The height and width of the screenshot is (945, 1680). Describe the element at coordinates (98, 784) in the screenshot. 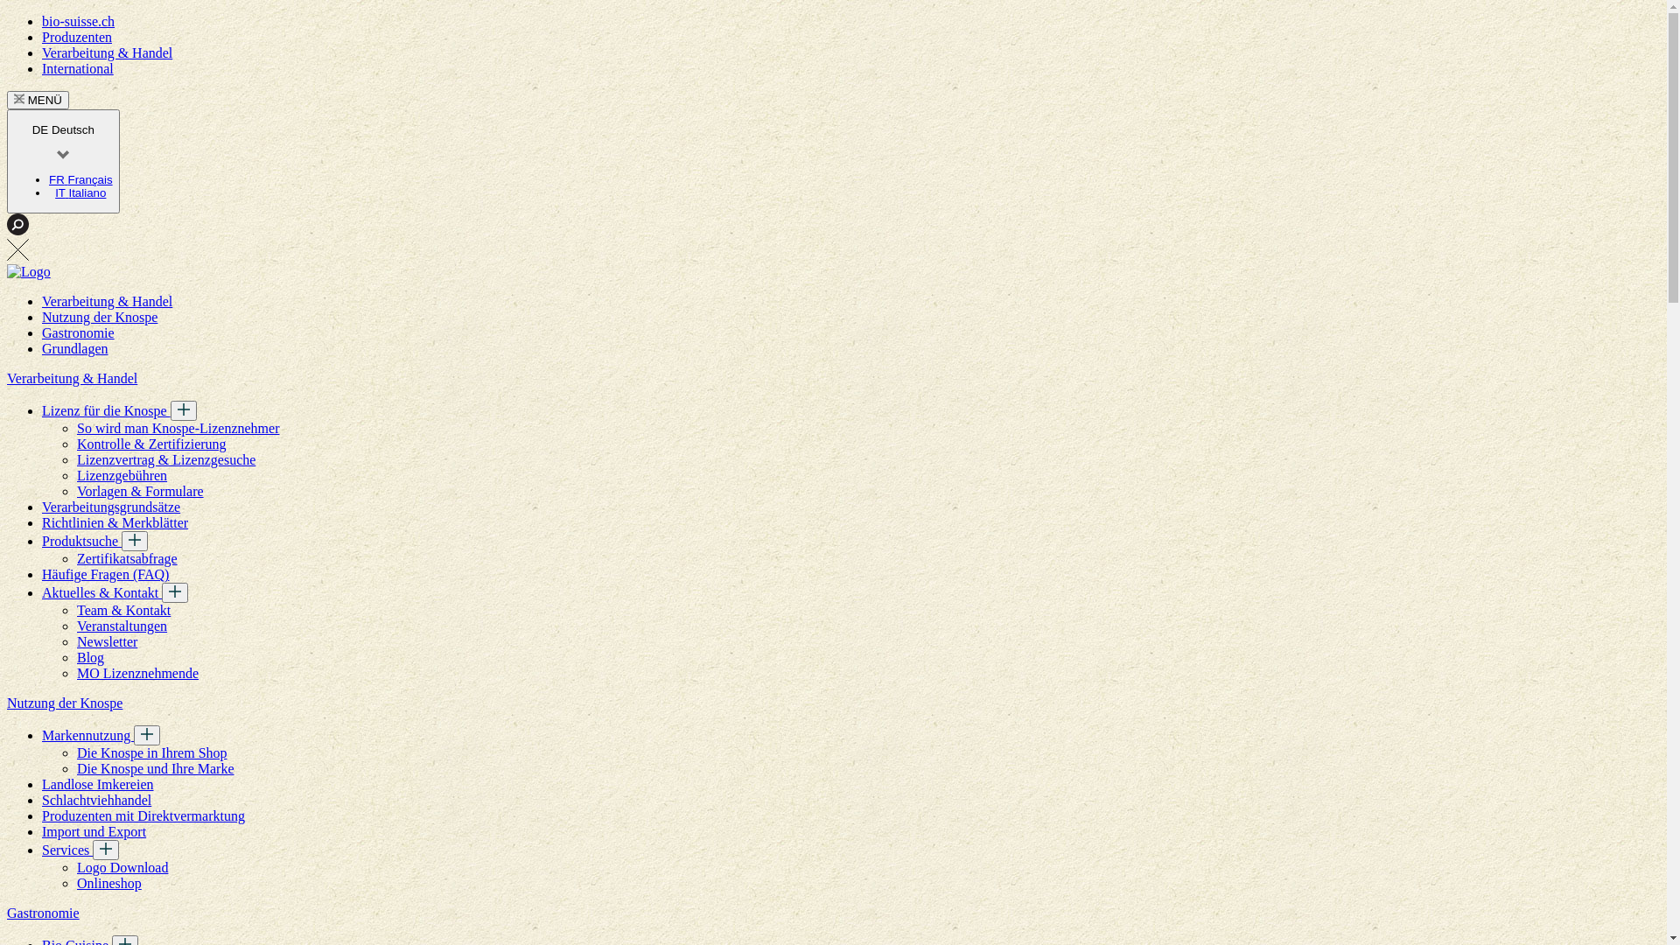

I see `Landlose Imkereien` at that location.